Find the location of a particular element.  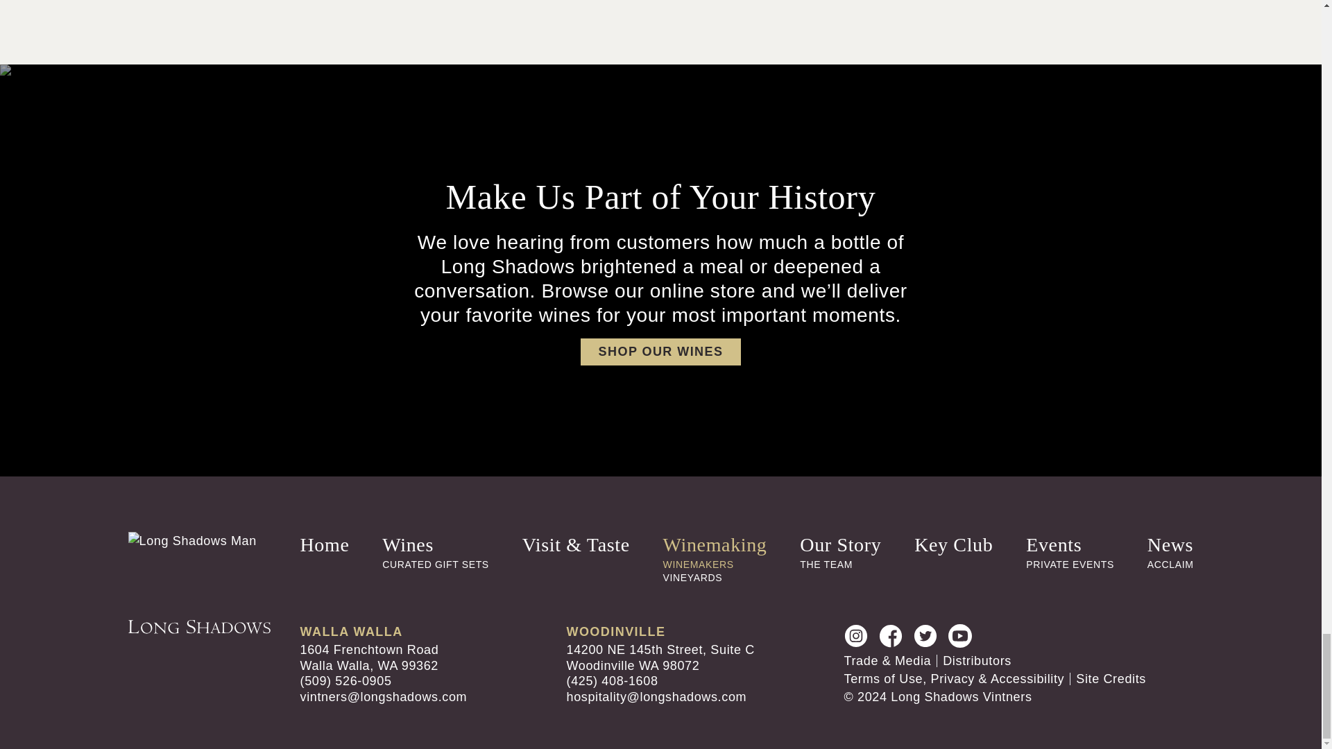

Key Club is located at coordinates (953, 545).